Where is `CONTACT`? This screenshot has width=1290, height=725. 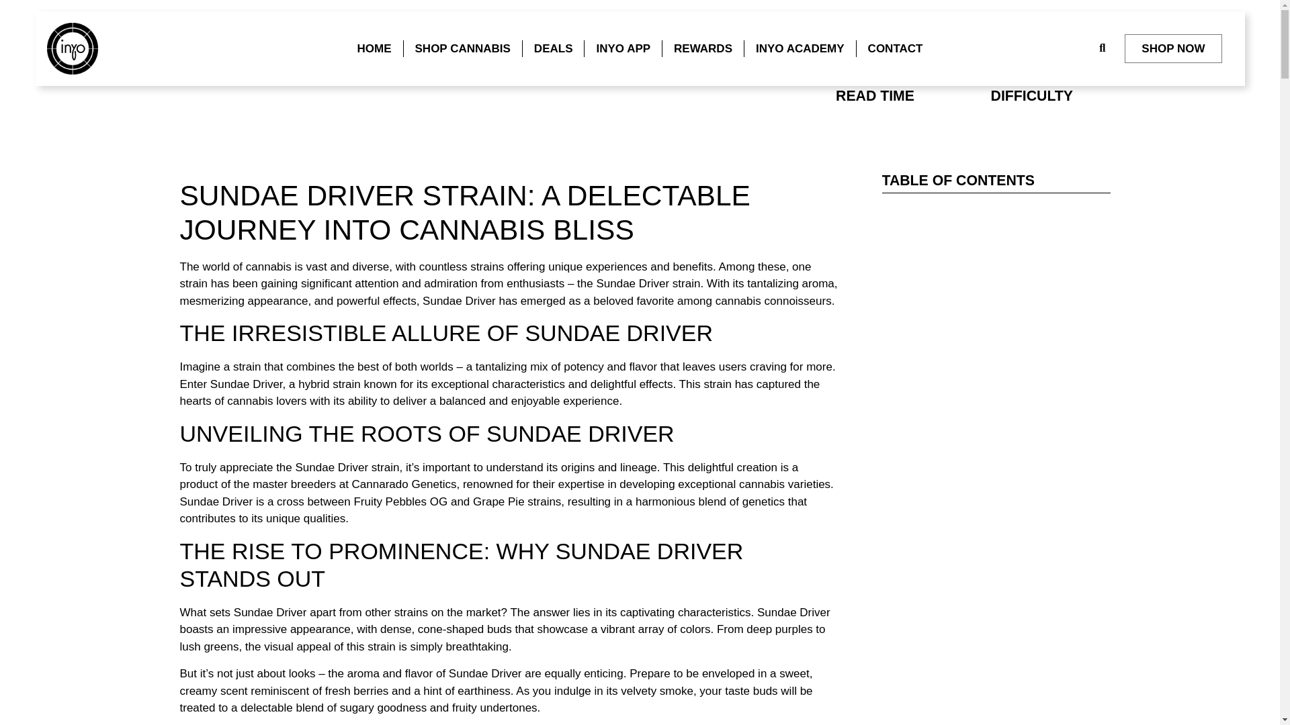
CONTACT is located at coordinates (896, 49).